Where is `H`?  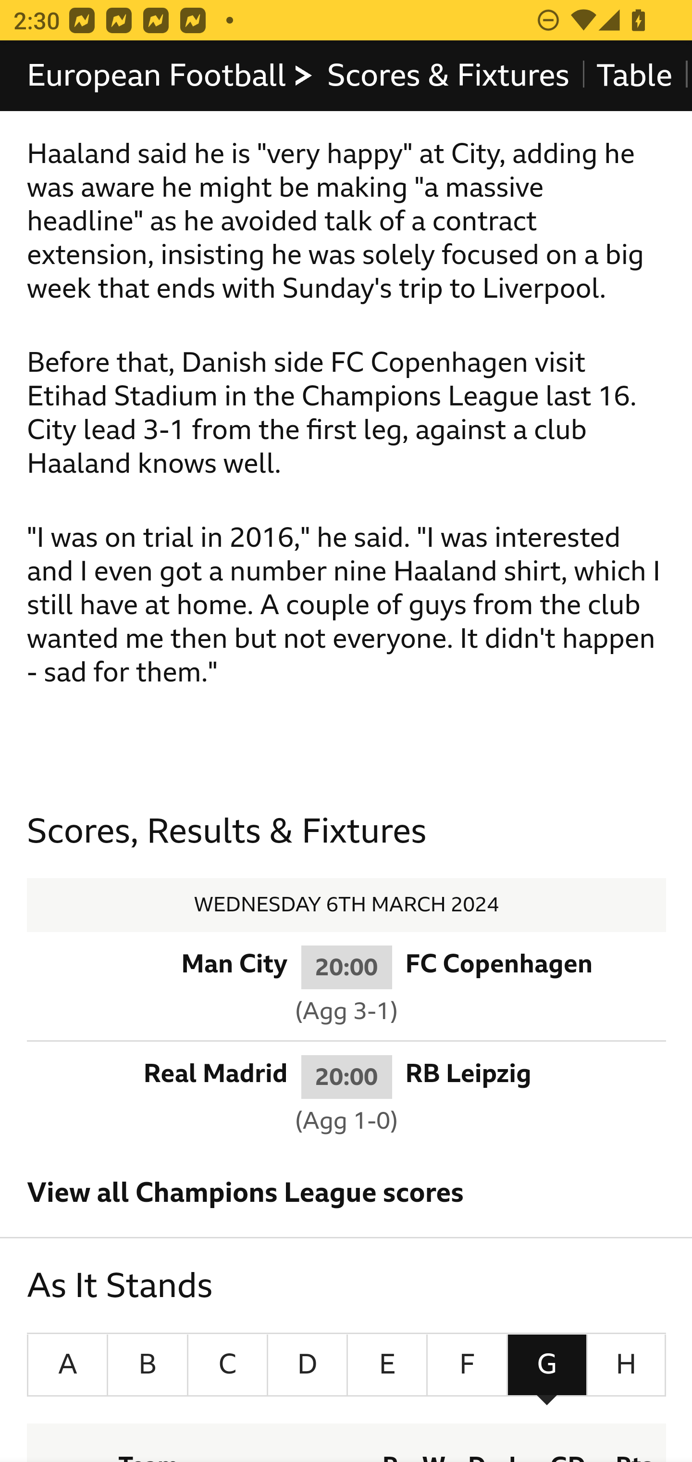
H is located at coordinates (626, 1365).